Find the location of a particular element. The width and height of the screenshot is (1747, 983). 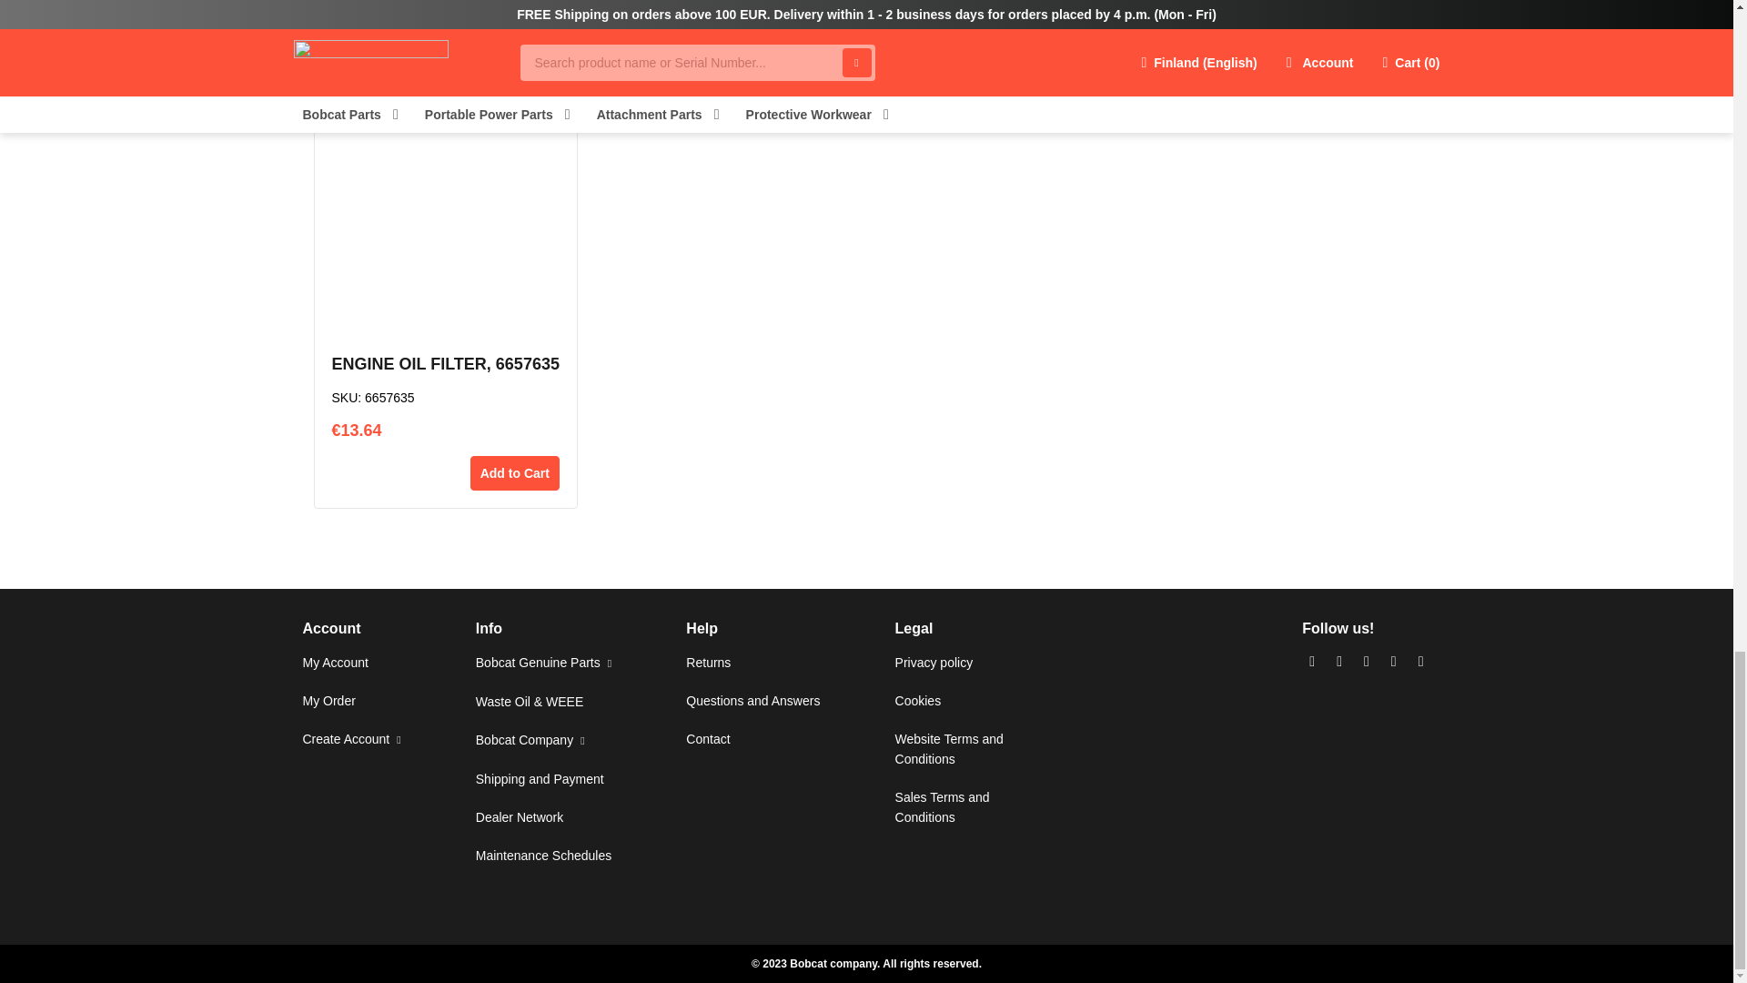

Sales Terms and Conditions is located at coordinates (943, 807).